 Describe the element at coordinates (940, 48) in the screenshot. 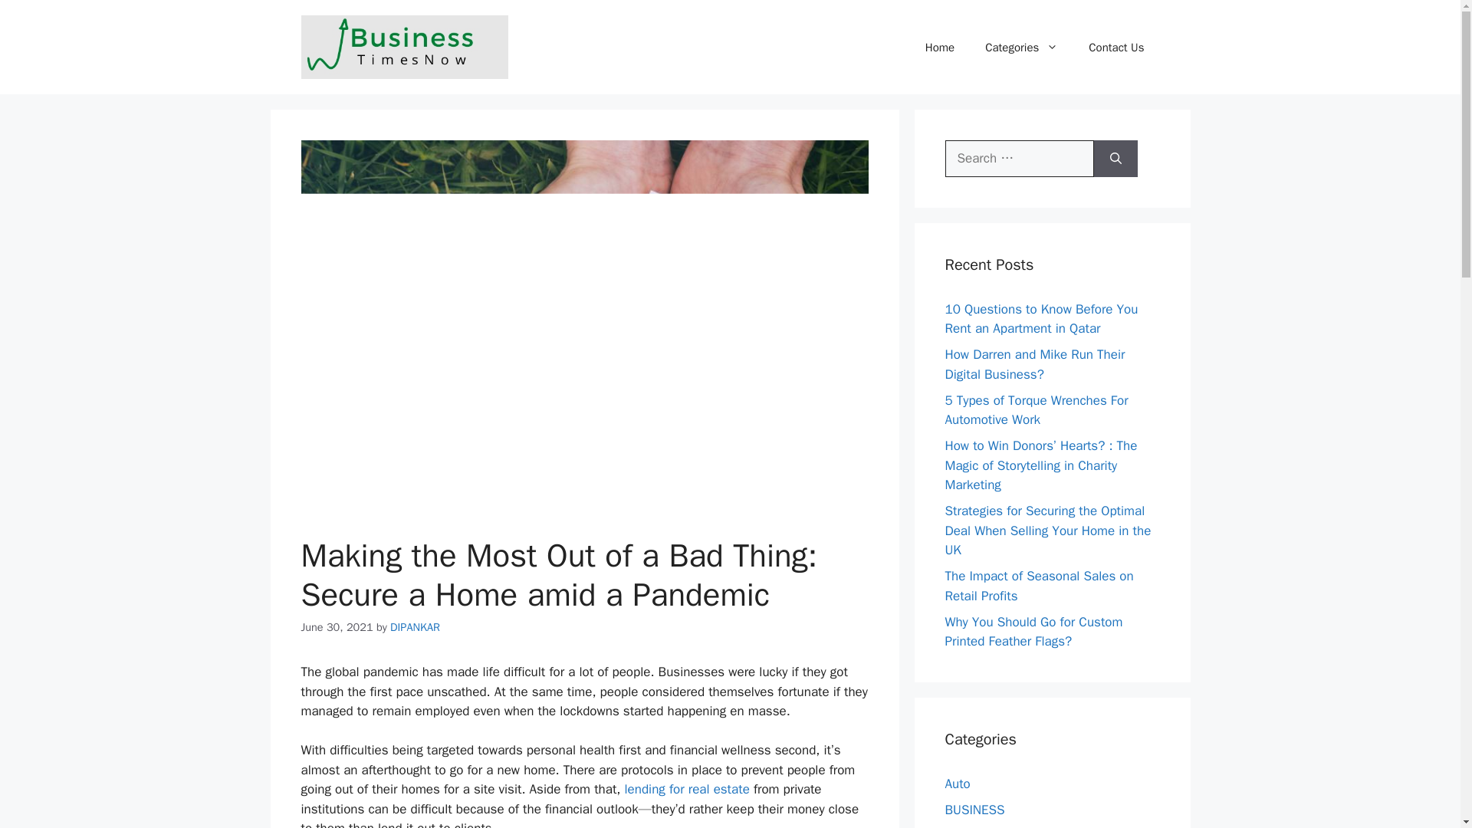

I see `Home` at that location.